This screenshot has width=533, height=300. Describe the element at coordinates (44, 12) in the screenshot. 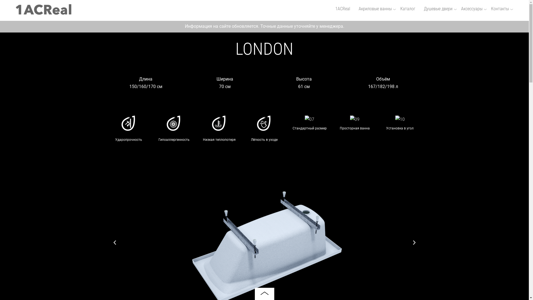

I see `1Acreal` at that location.